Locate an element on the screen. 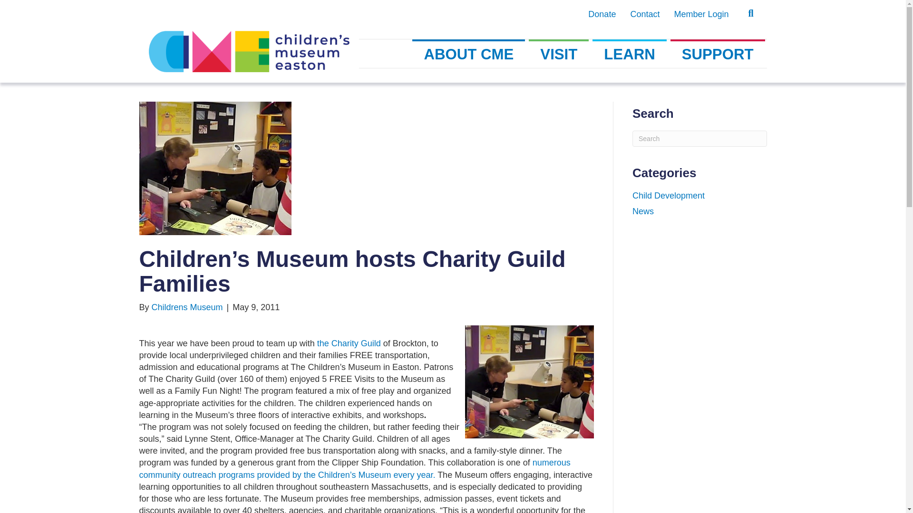 The width and height of the screenshot is (913, 513). SUPPORT is located at coordinates (717, 53).